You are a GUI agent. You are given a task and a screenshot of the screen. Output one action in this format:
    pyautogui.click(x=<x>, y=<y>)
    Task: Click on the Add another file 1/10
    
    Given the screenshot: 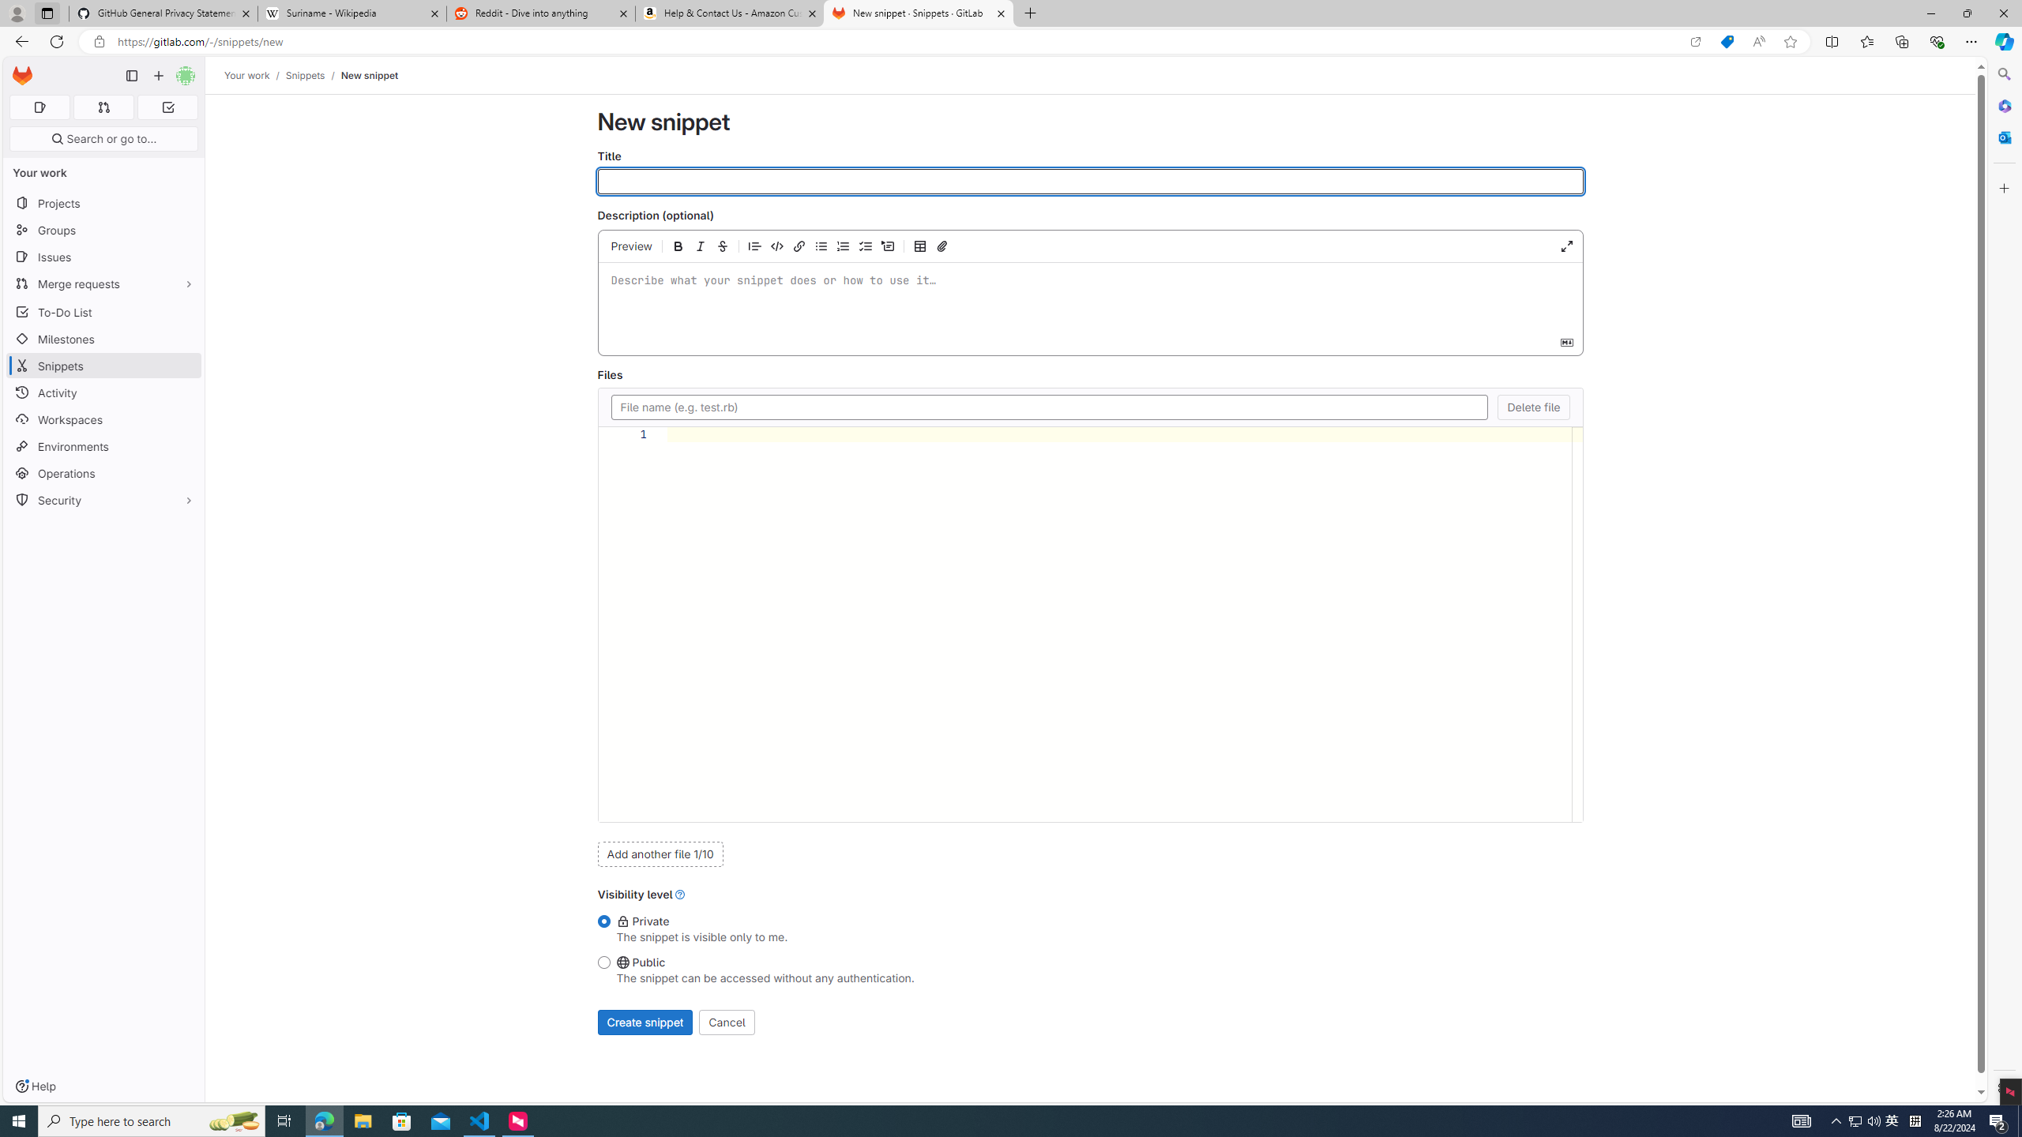 What is the action you would take?
    pyautogui.click(x=660, y=854)
    